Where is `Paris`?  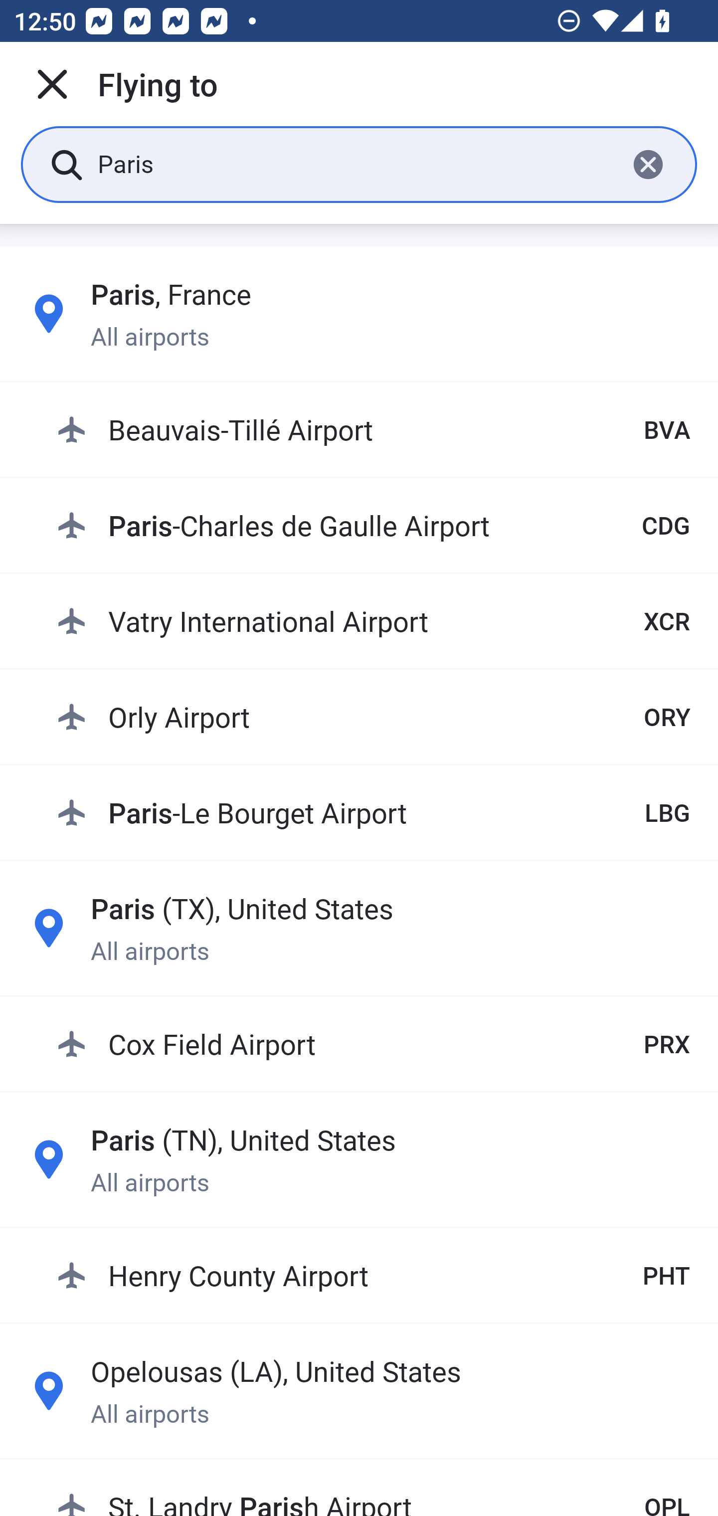
Paris is located at coordinates (355, 164).